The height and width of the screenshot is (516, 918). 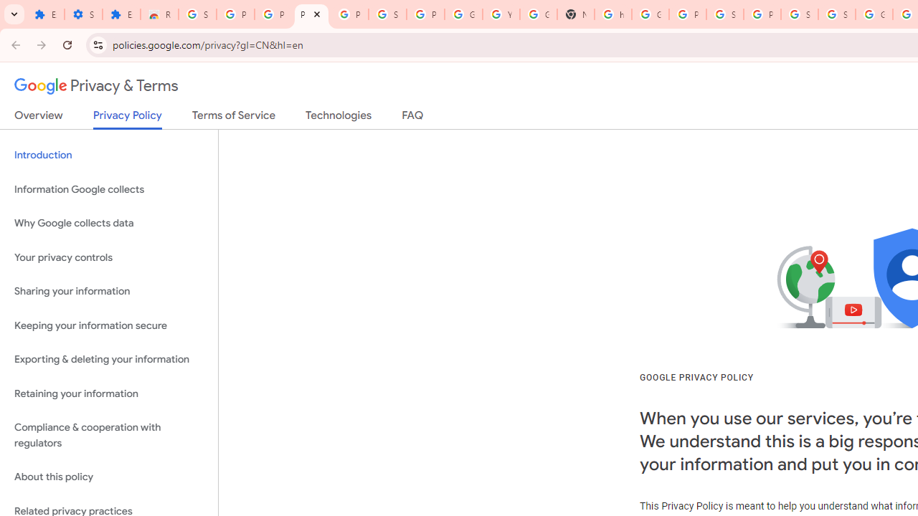 I want to click on Sharing your information, so click(x=109, y=292).